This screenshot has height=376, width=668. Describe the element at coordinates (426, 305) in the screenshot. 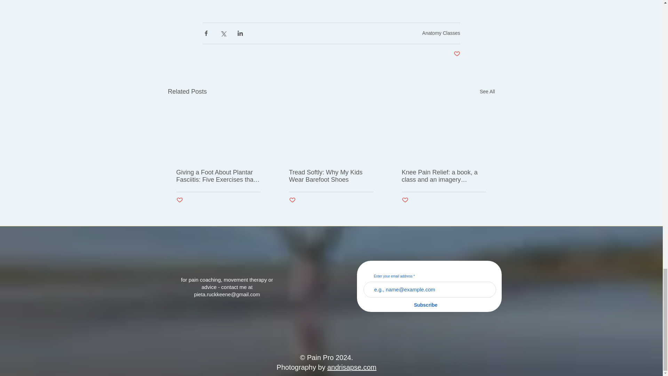

I see `Subscribe` at that location.